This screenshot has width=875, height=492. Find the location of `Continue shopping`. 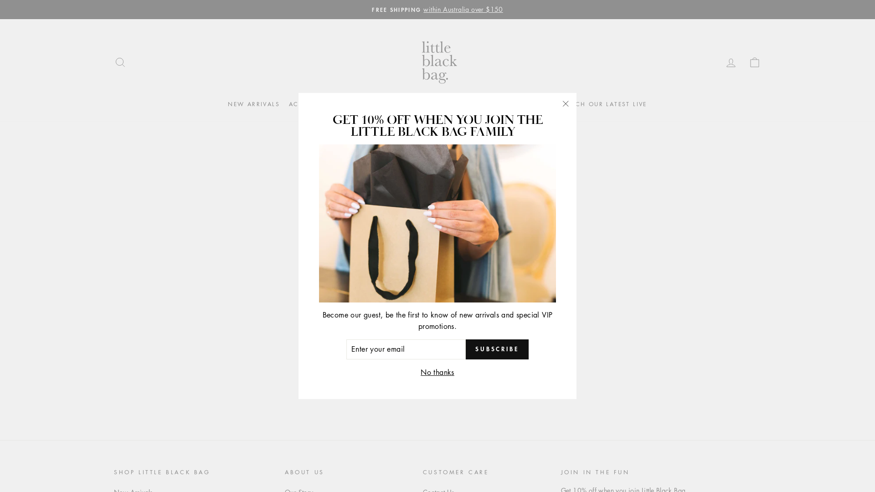

Continue shopping is located at coordinates (437, 236).